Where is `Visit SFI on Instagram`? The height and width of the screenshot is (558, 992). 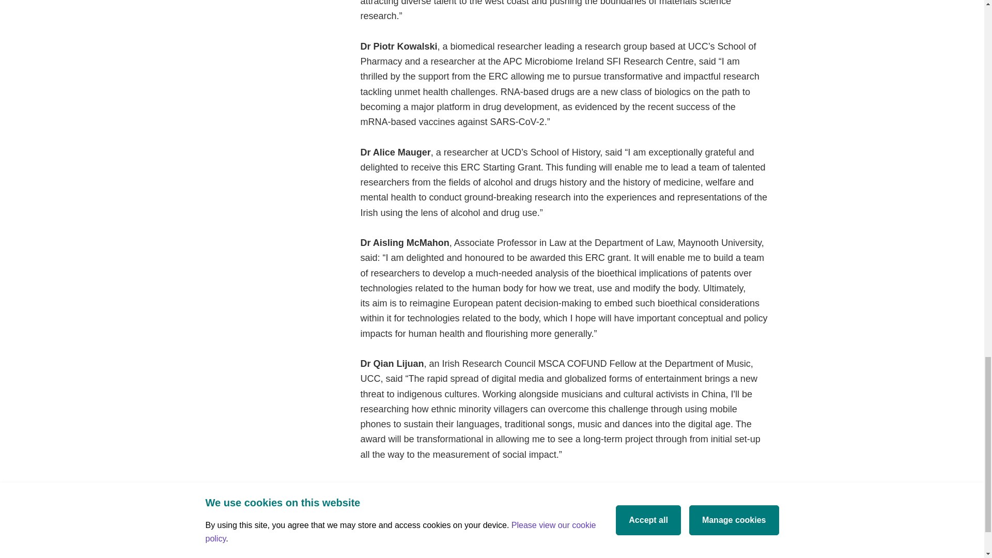
Visit SFI on Instagram is located at coordinates (903, 513).